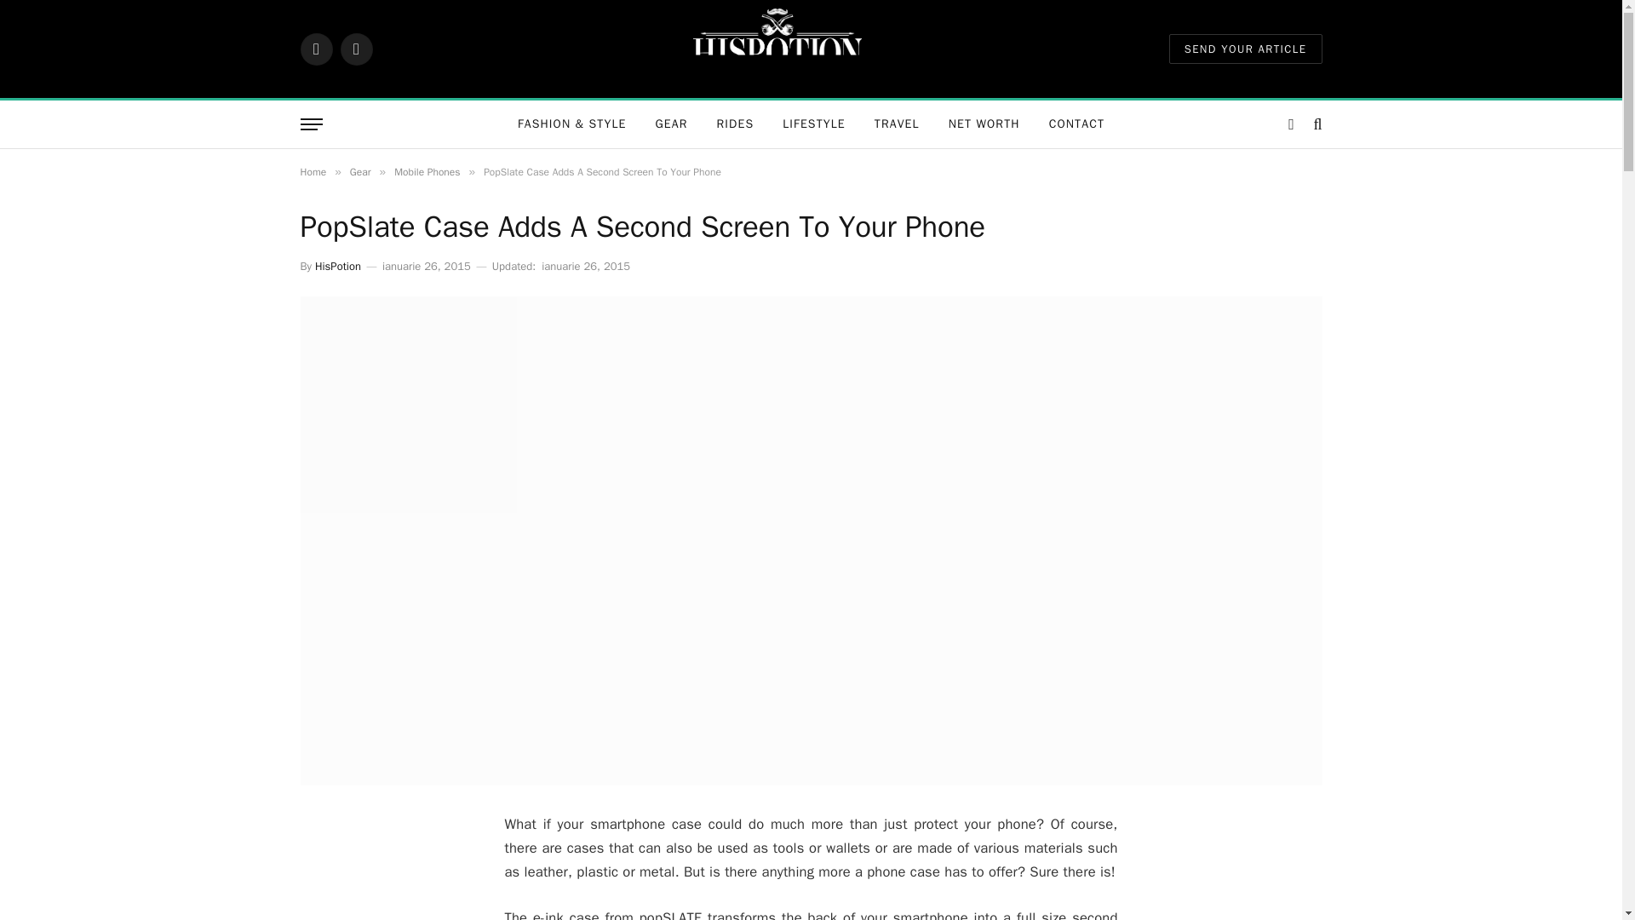 The width and height of the screenshot is (1635, 920). I want to click on Gear, so click(359, 172).